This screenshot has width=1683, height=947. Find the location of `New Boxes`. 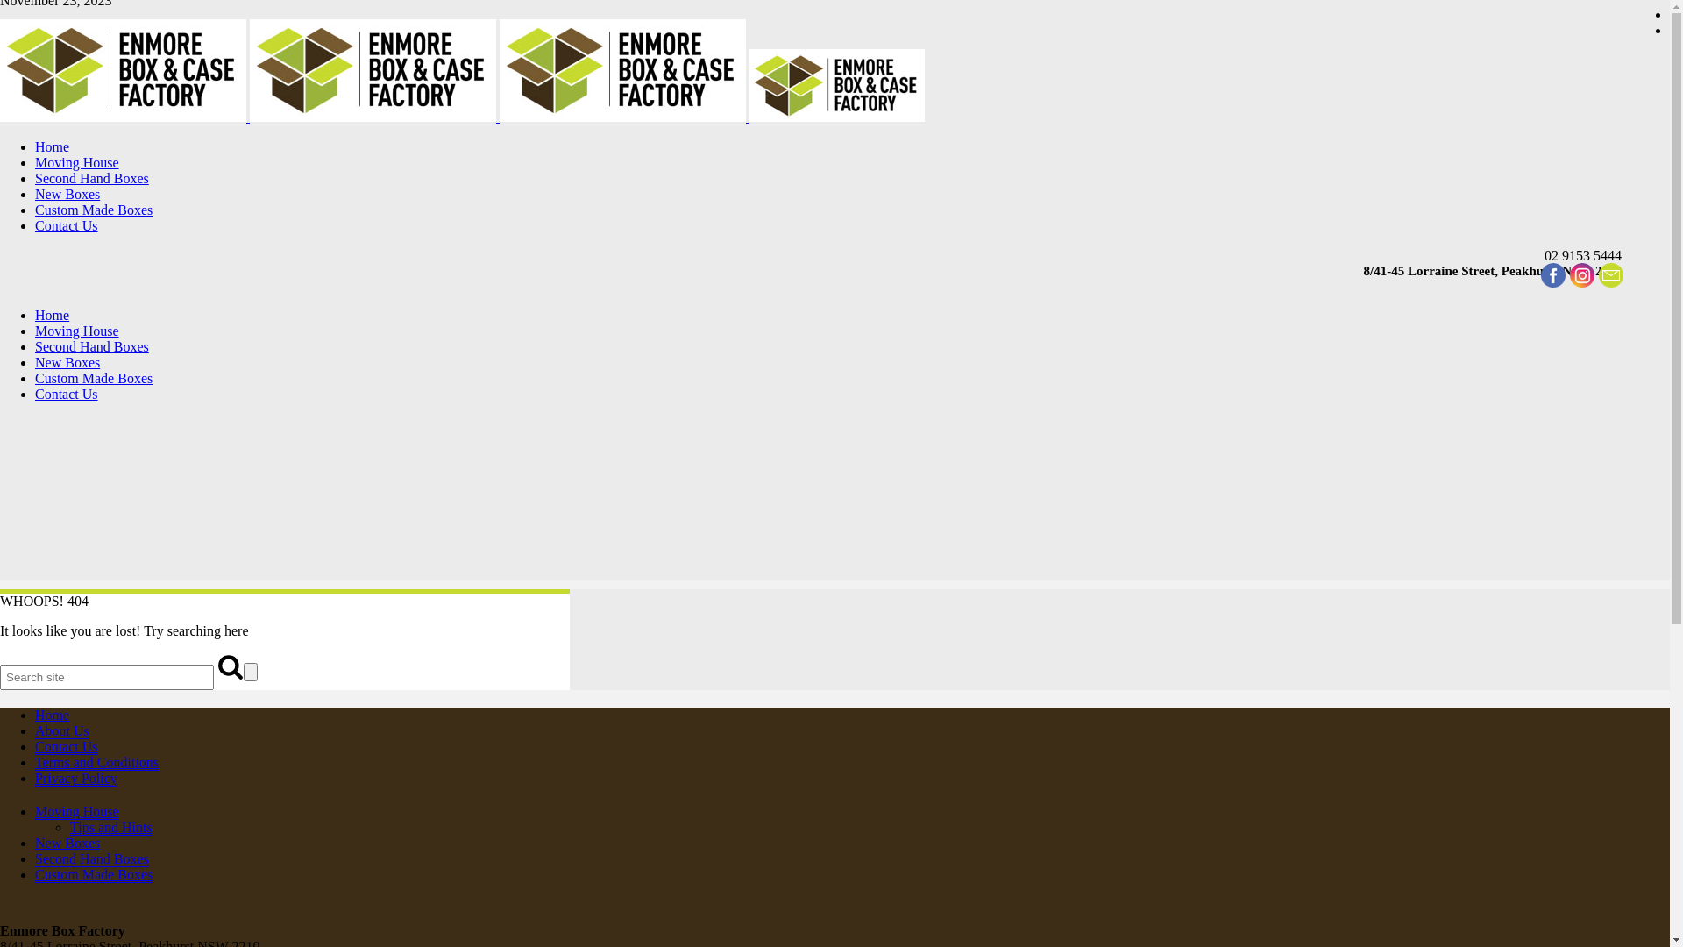

New Boxes is located at coordinates (67, 363).